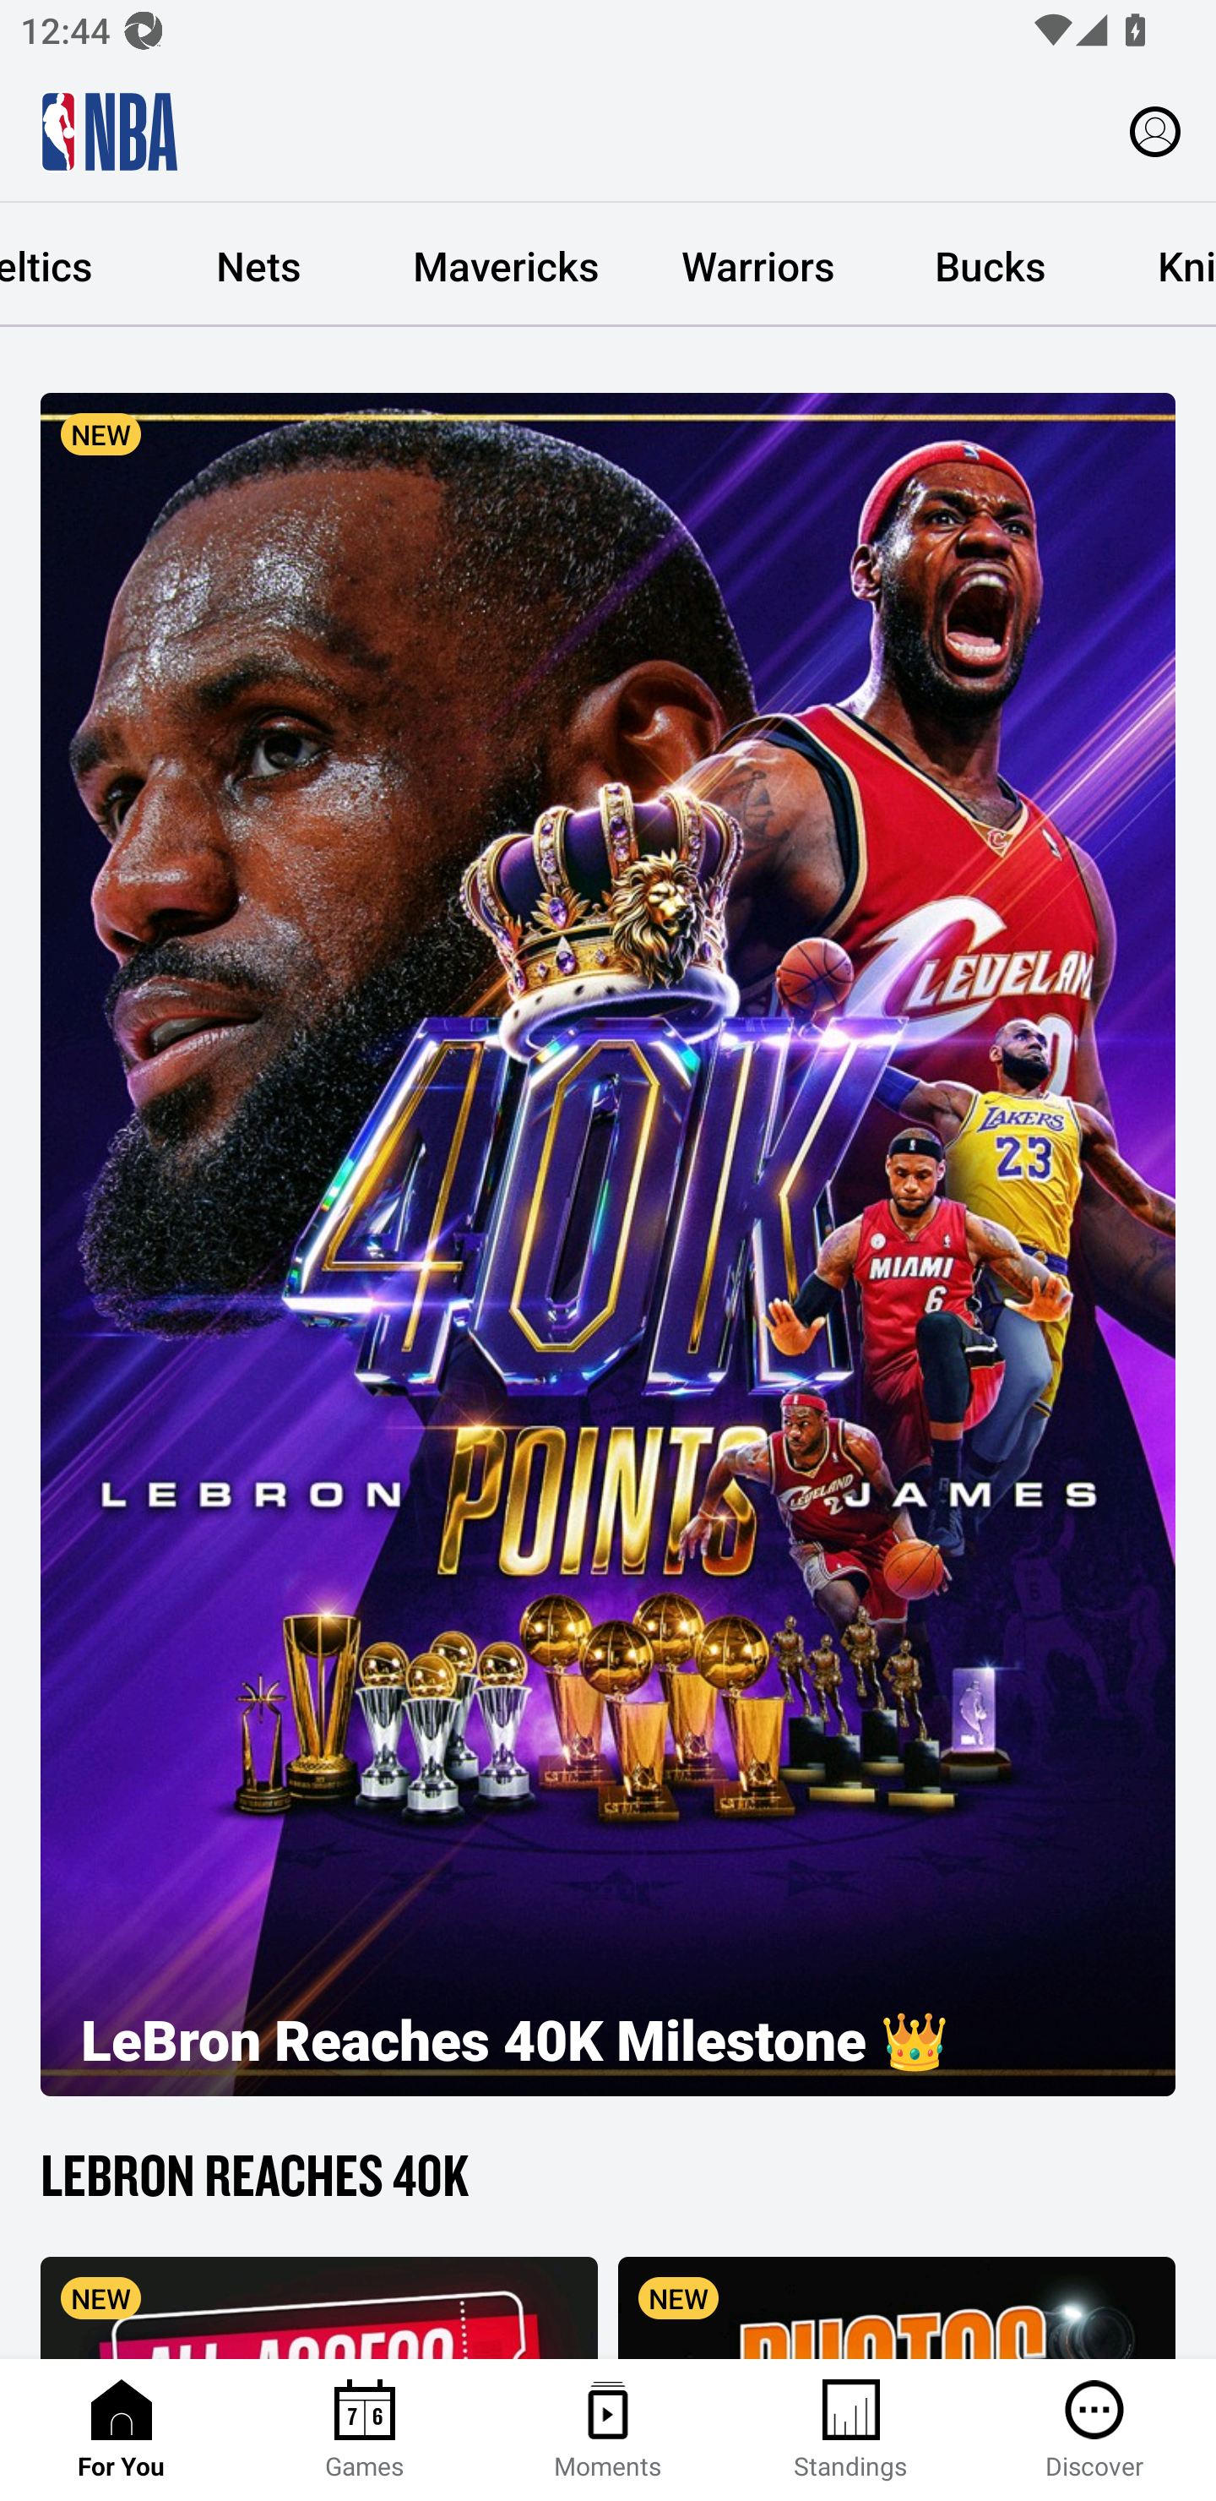 This screenshot has height=2501, width=1216. I want to click on Bucks, so click(990, 265).